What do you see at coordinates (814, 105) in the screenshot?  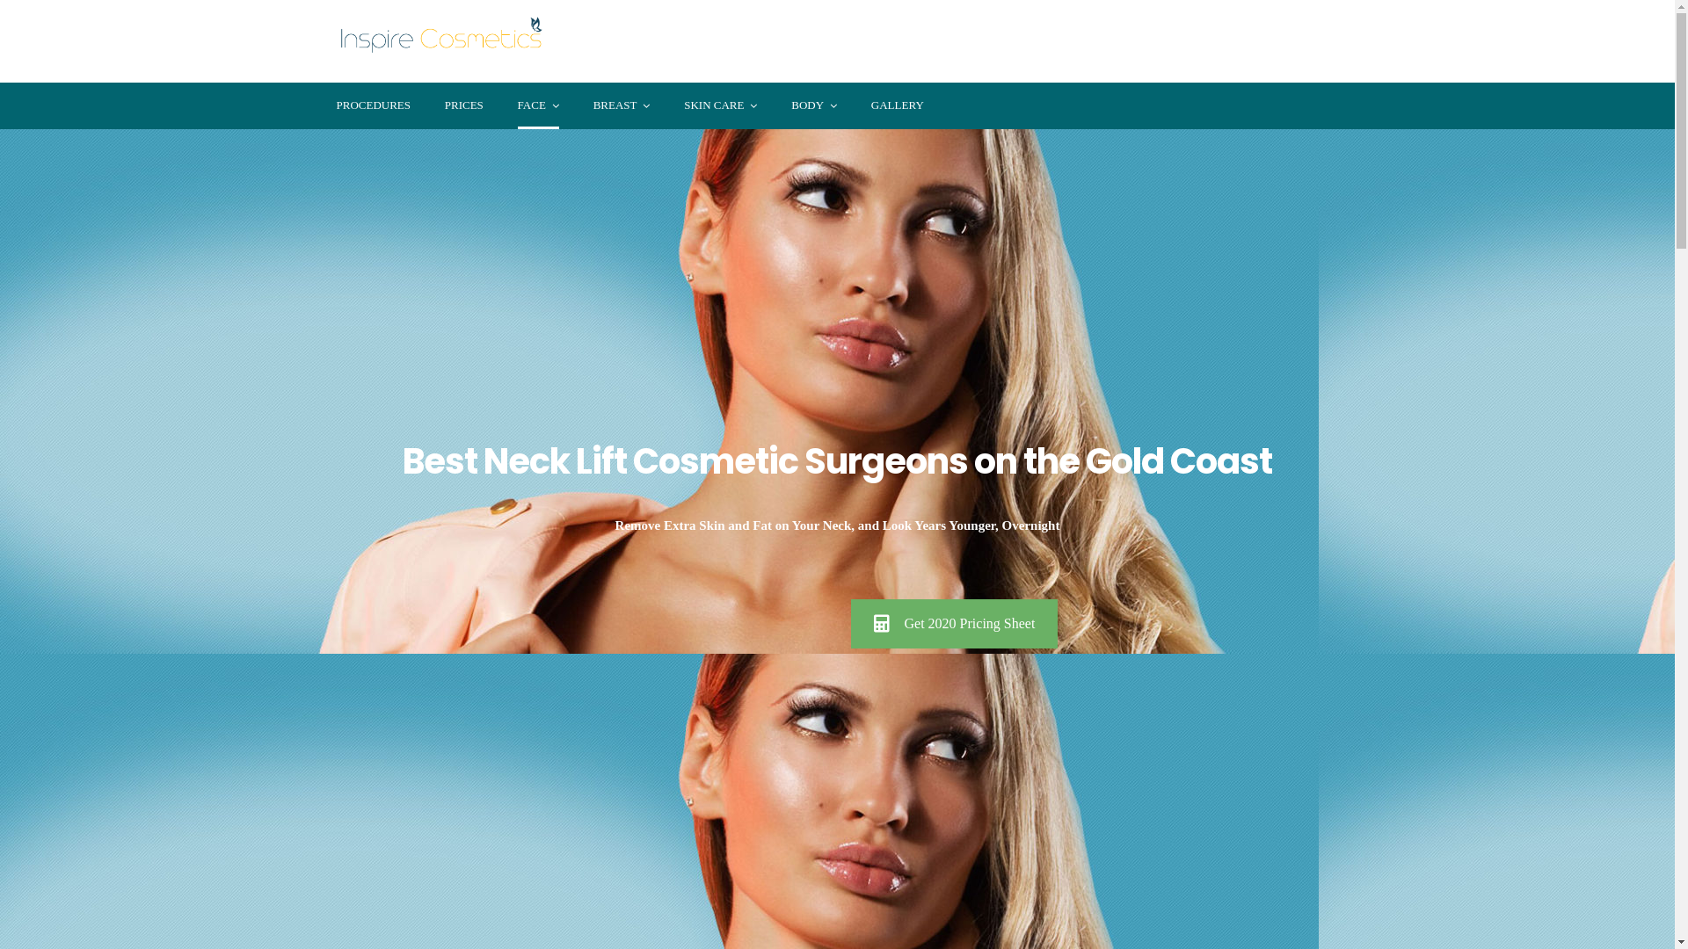 I see `BODY` at bounding box center [814, 105].